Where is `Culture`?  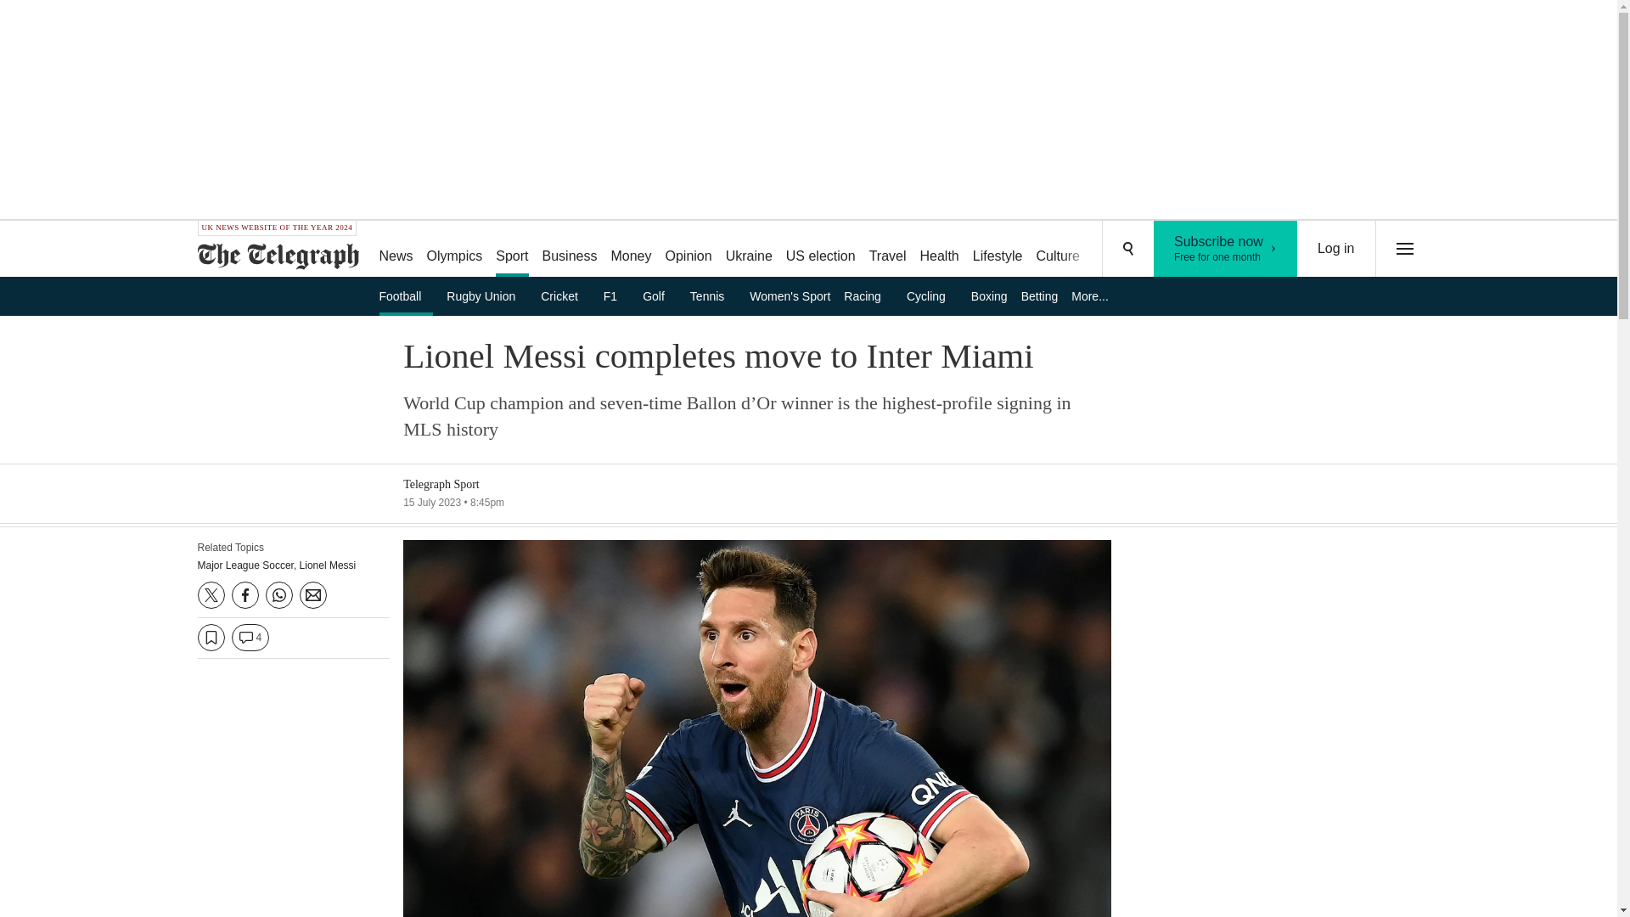 Culture is located at coordinates (1058, 250).